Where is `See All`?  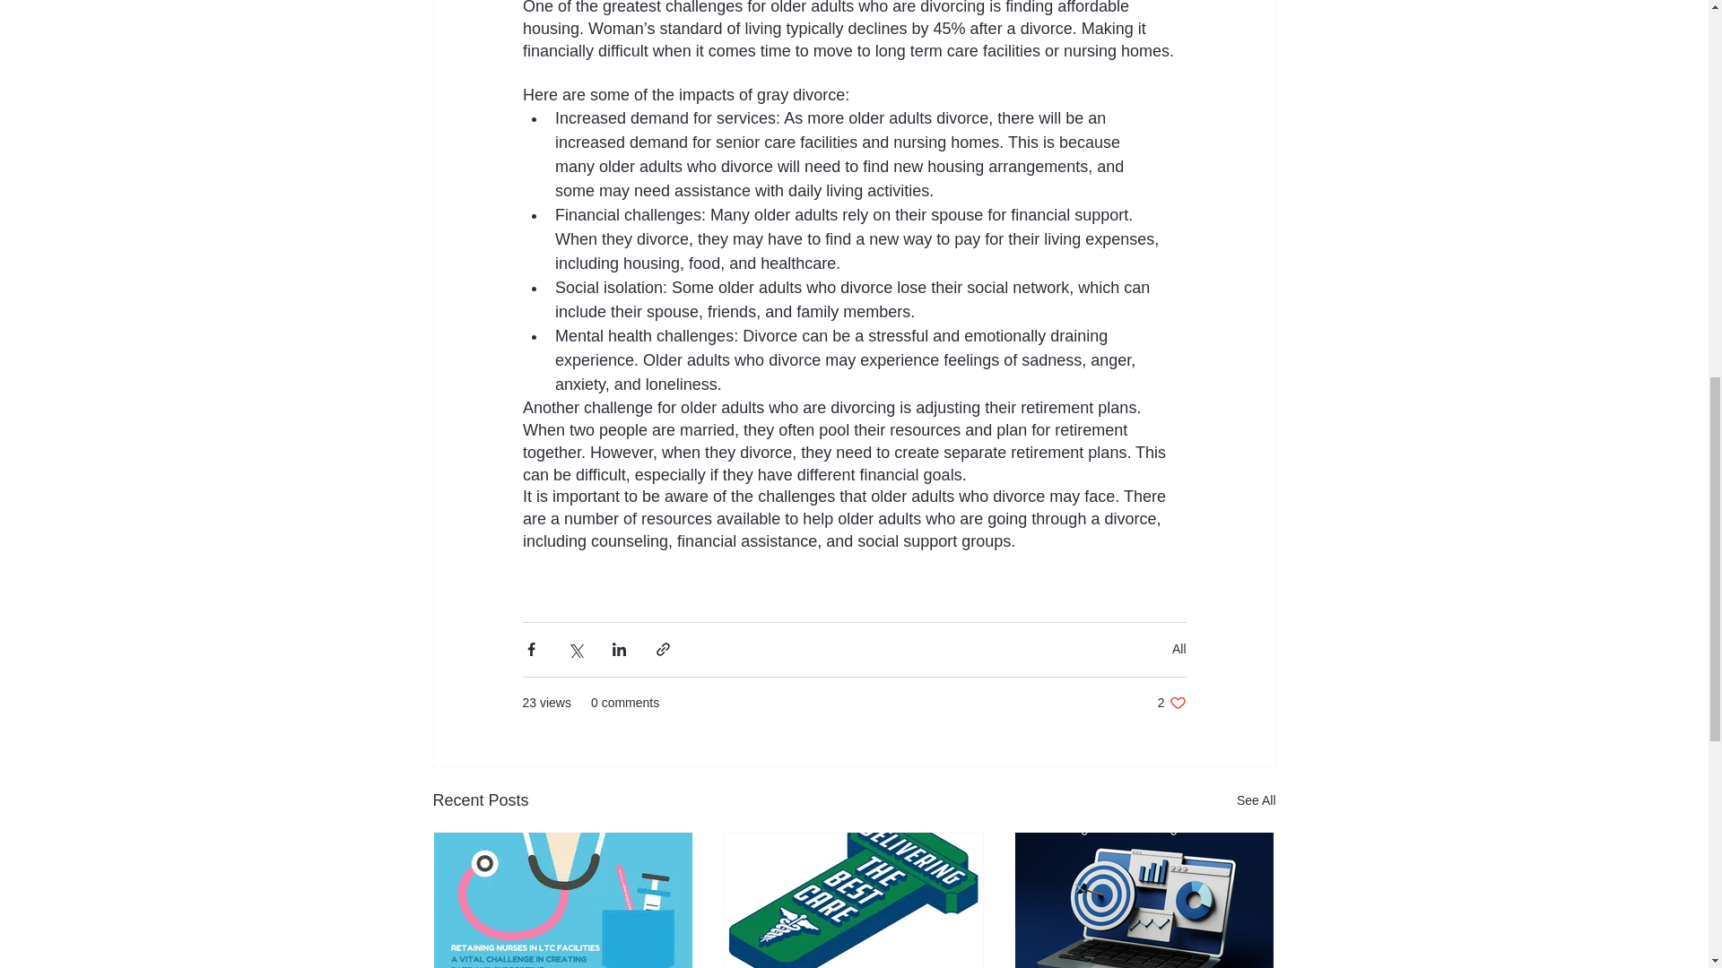
See All is located at coordinates (1256, 801).